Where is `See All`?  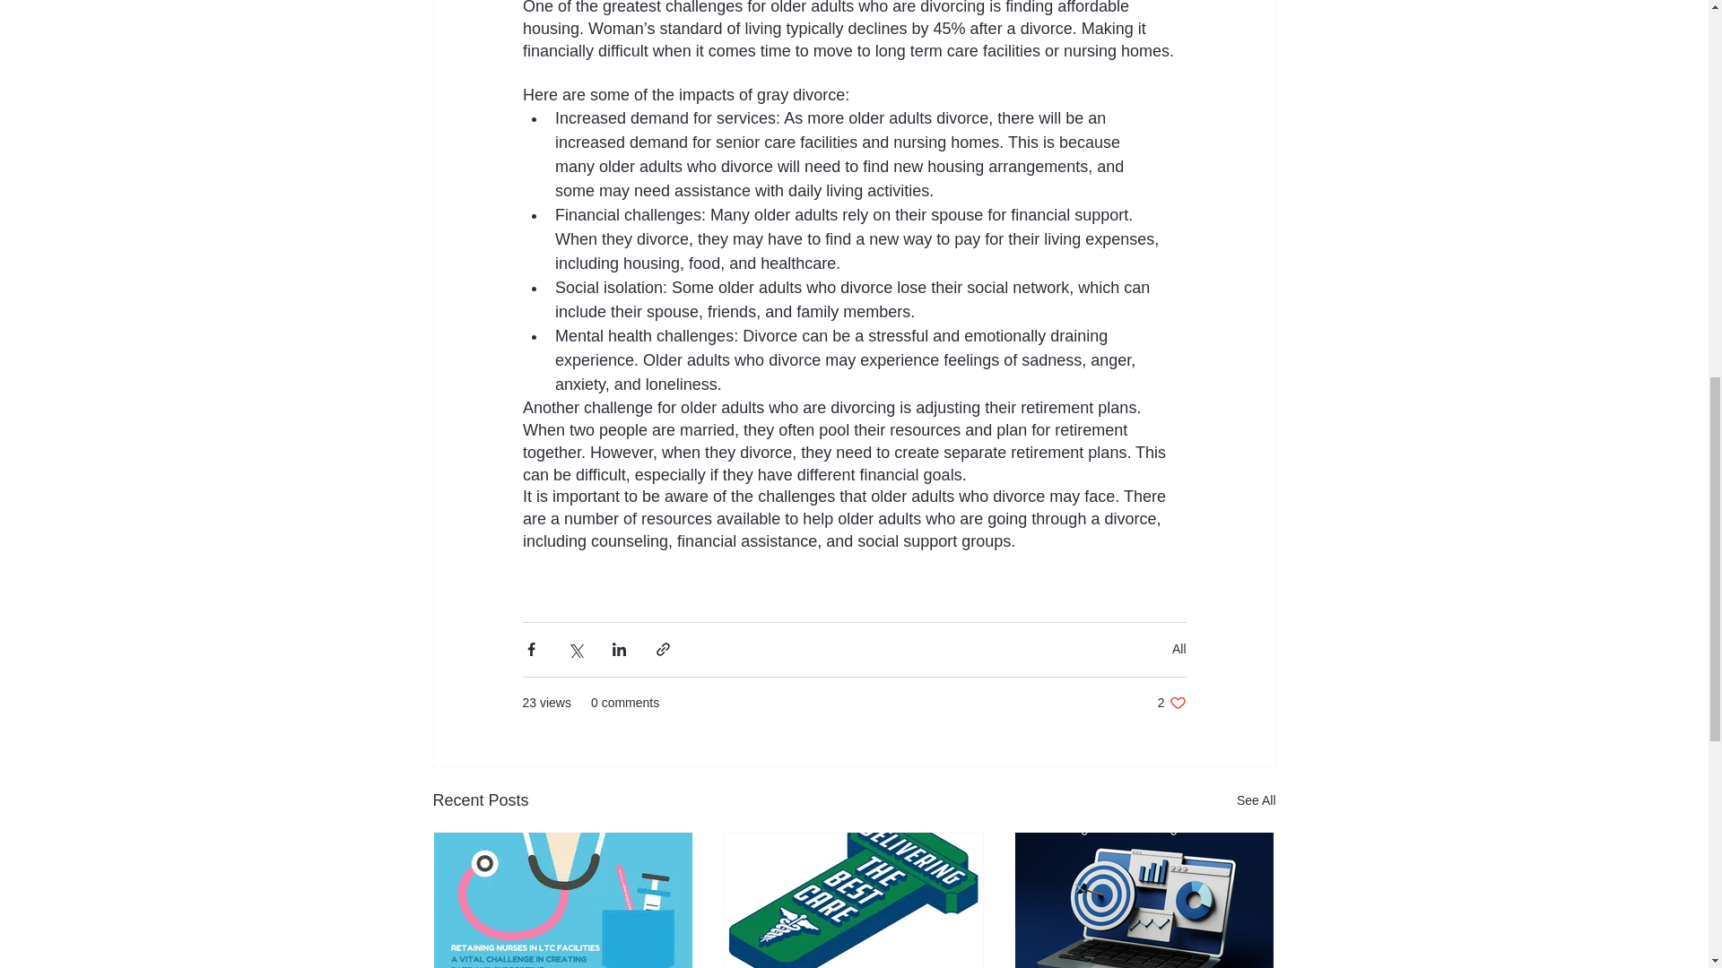
See All is located at coordinates (1256, 801).